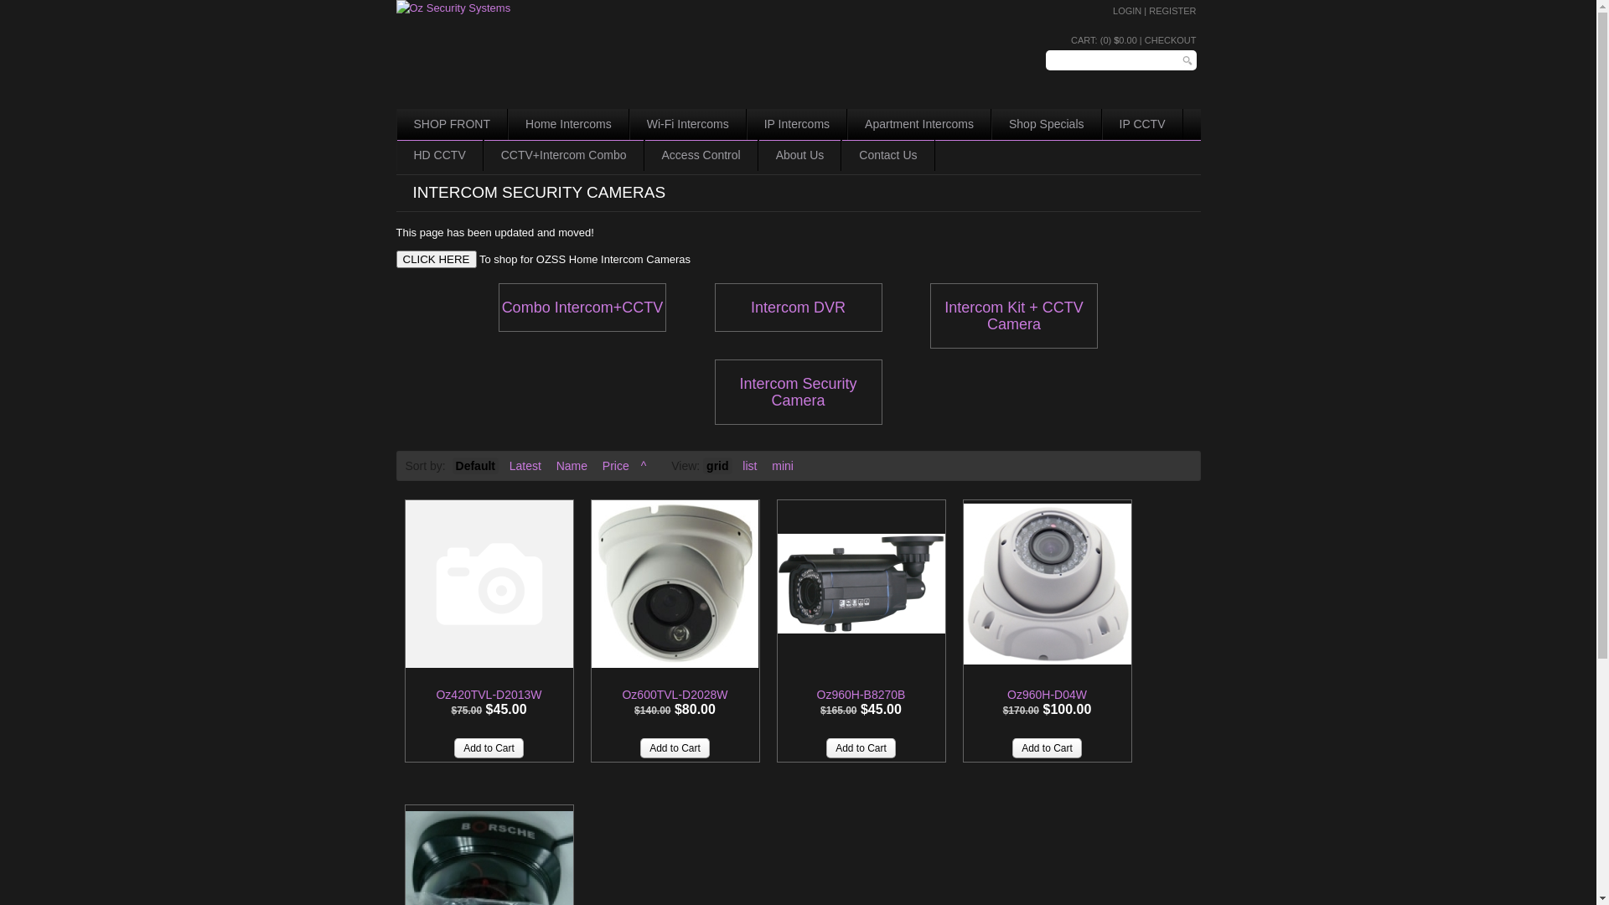 Image resolution: width=1609 pixels, height=905 pixels. I want to click on Name, so click(572, 466).